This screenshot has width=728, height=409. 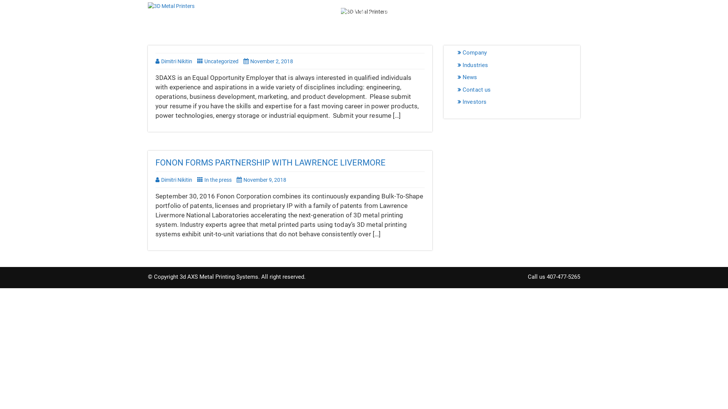 What do you see at coordinates (444, 11) in the screenshot?
I see `Industries` at bounding box center [444, 11].